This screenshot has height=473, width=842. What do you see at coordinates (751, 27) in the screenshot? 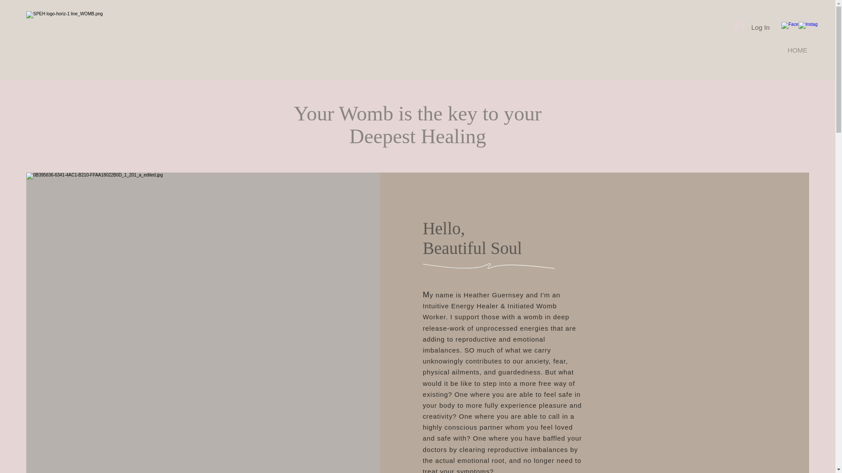
I see `Log In` at bounding box center [751, 27].